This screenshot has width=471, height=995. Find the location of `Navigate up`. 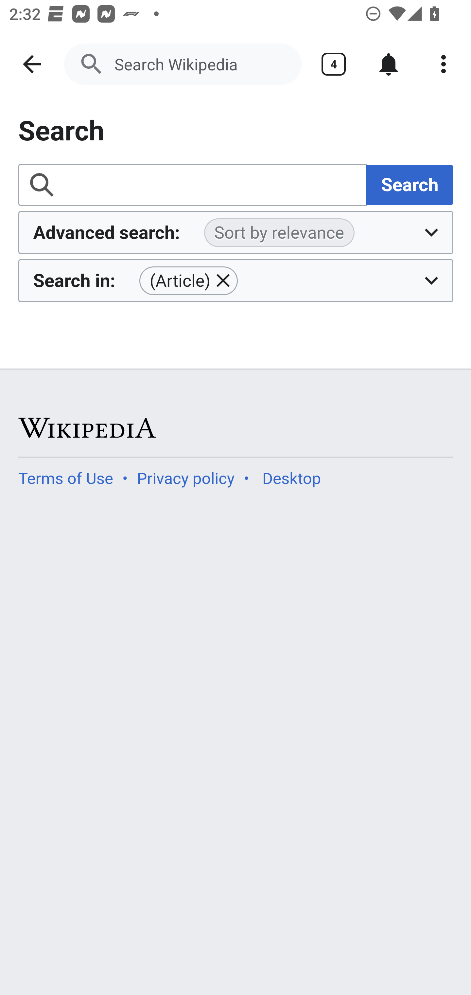

Navigate up is located at coordinates (32, 64).